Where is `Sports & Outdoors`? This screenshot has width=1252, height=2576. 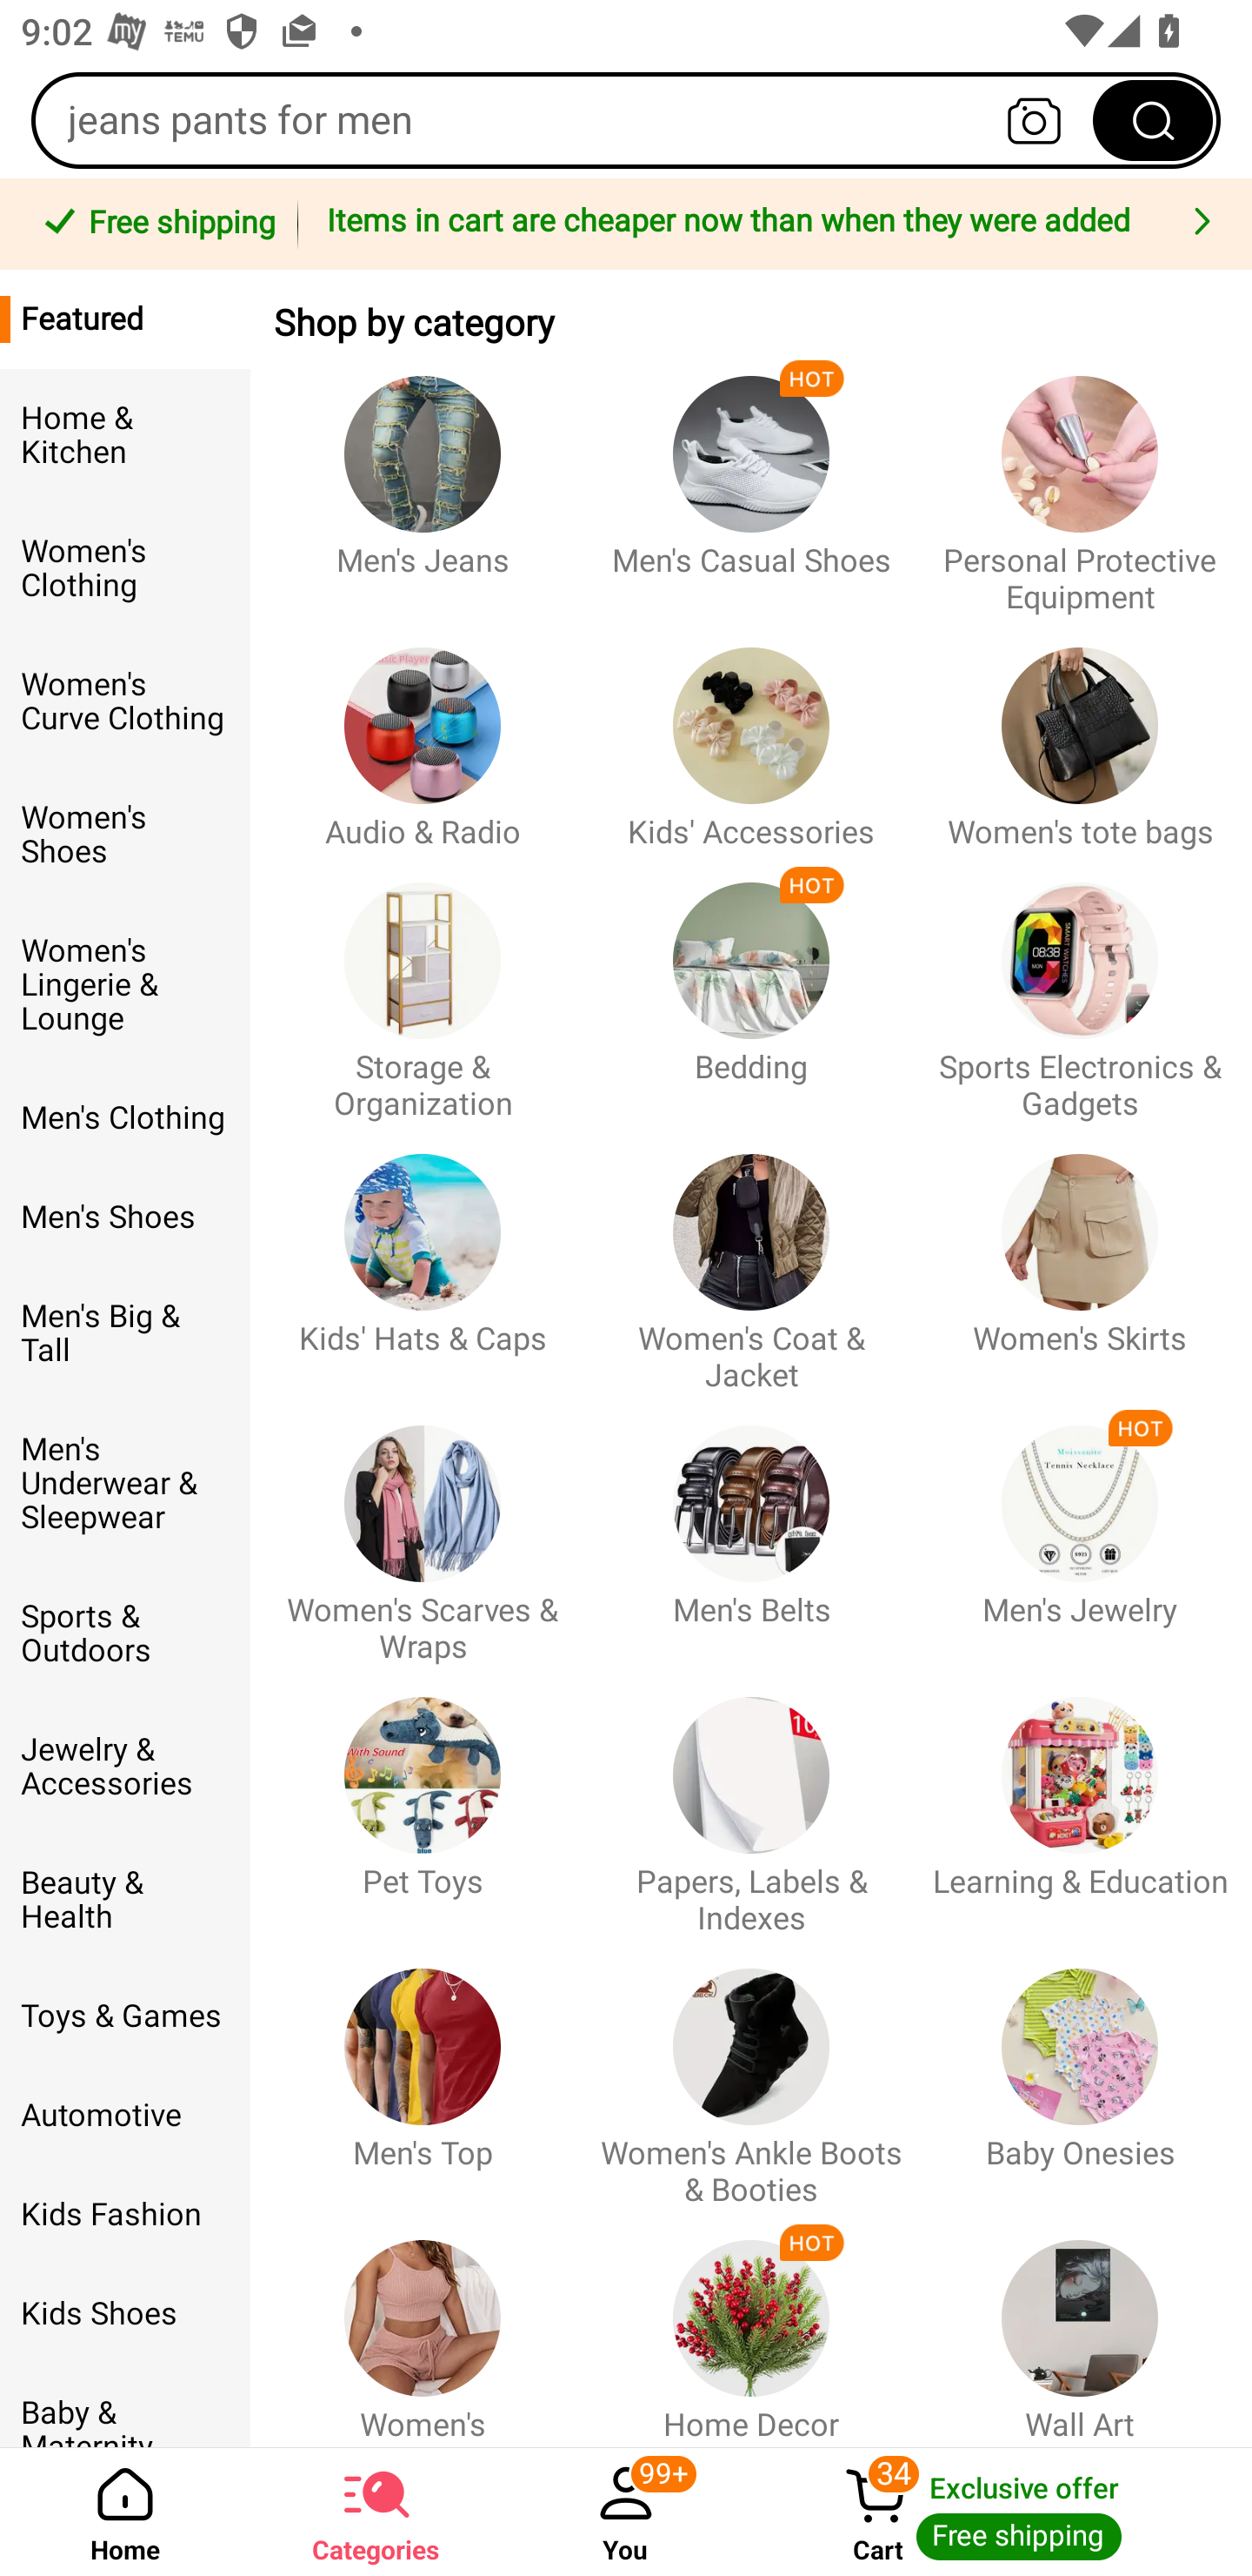 Sports & Outdoors is located at coordinates (125, 1633).